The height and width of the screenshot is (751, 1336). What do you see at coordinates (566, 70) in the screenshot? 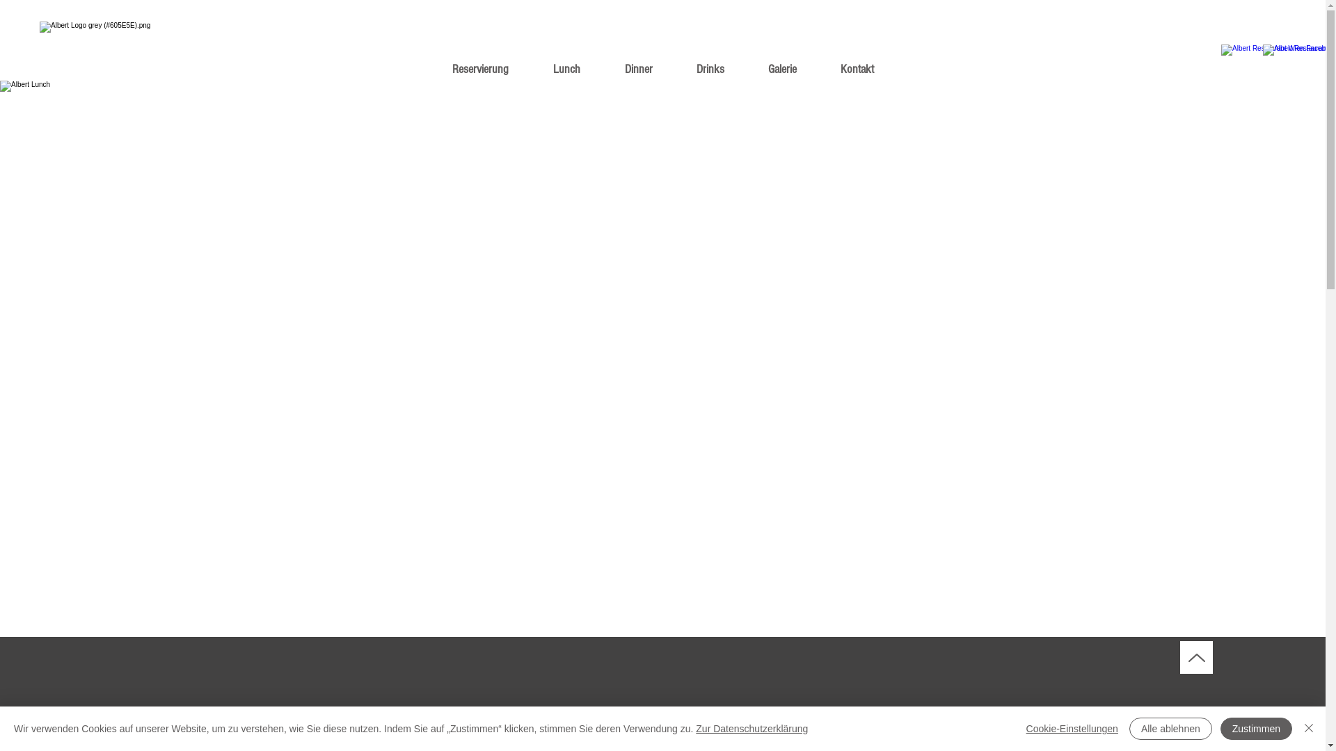
I see `Lunch` at bounding box center [566, 70].